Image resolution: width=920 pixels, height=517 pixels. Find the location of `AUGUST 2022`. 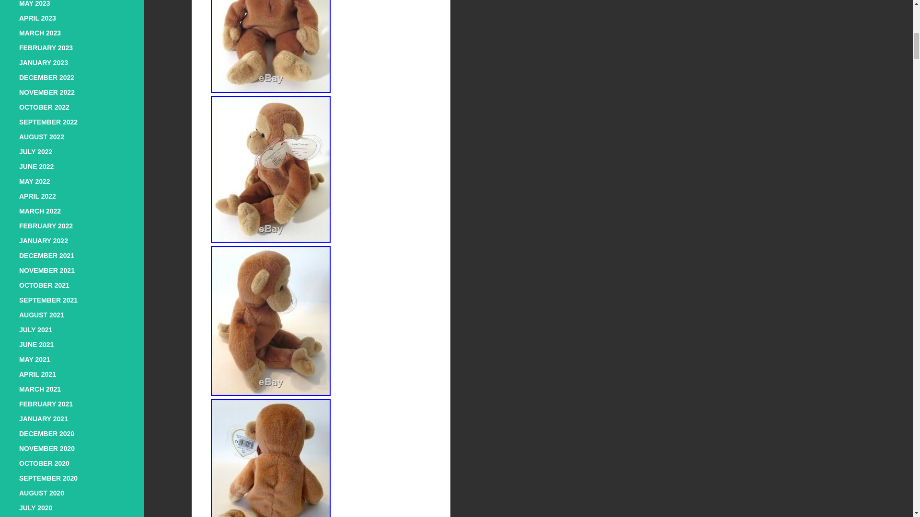

AUGUST 2022 is located at coordinates (42, 136).